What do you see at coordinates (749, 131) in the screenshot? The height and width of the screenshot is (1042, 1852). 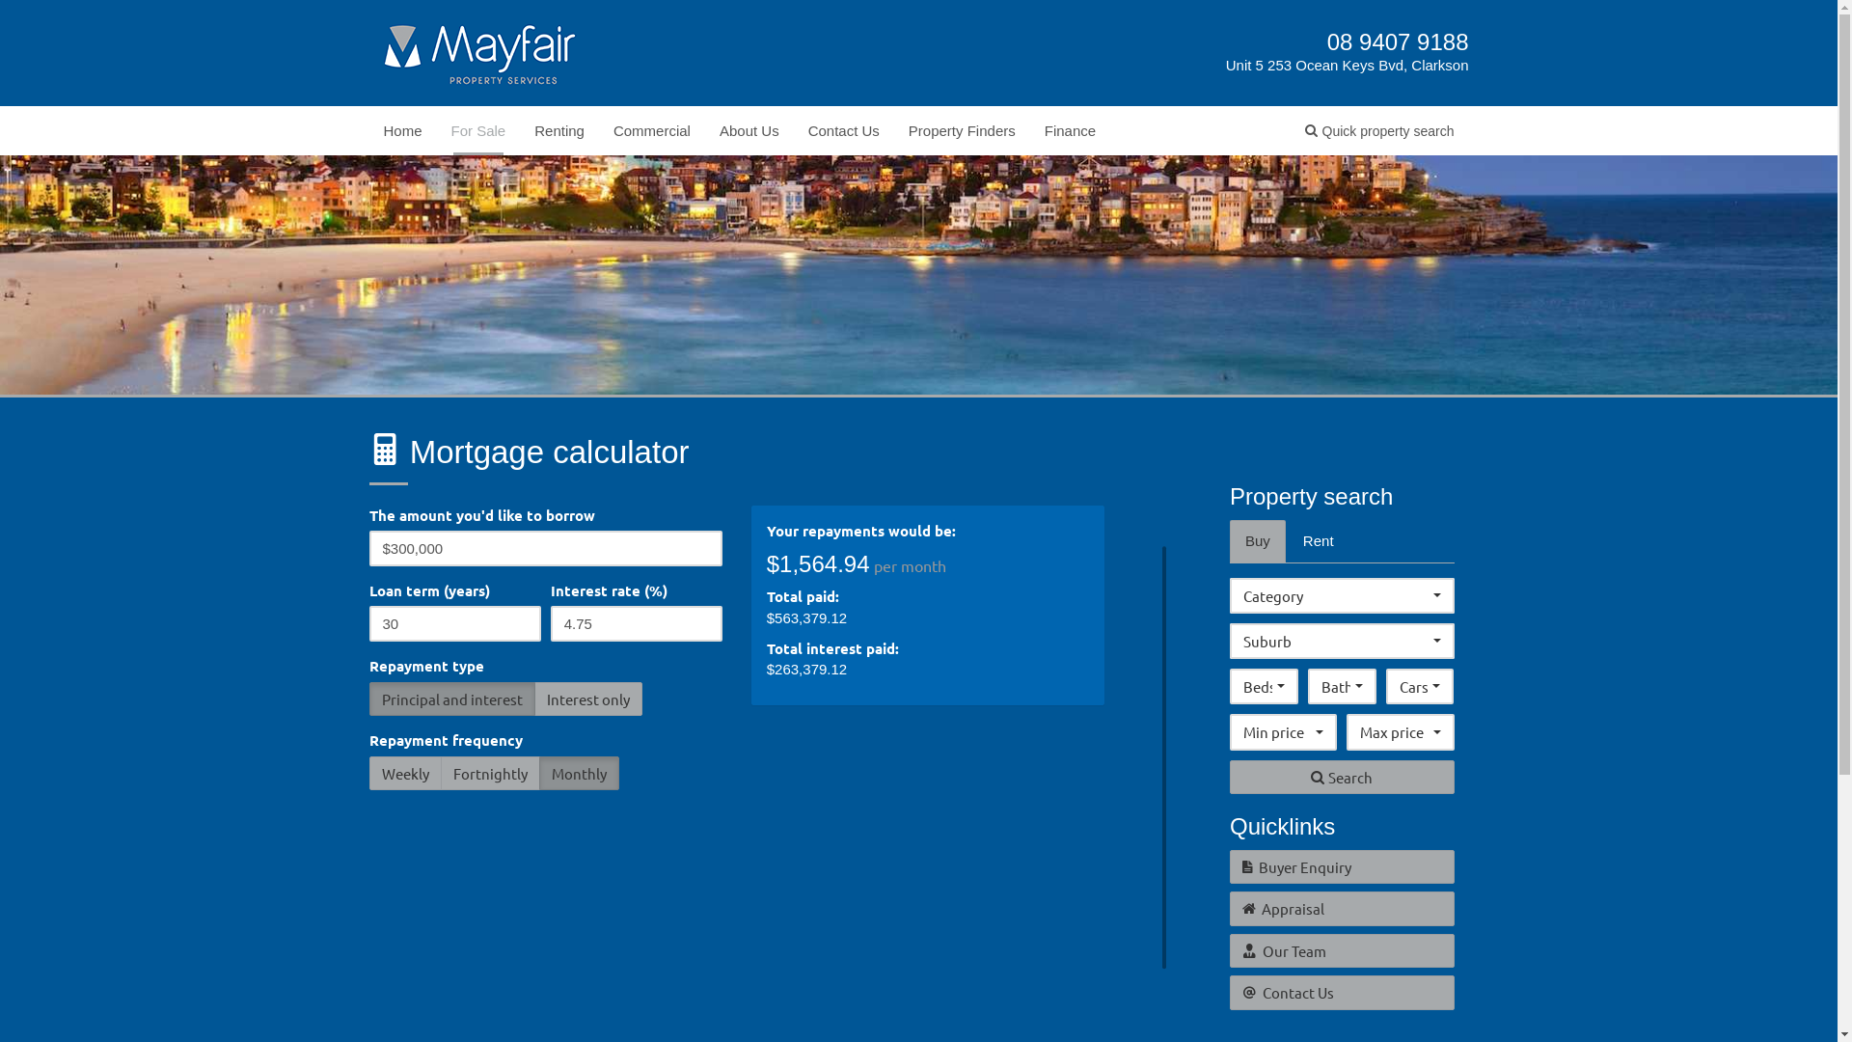 I see `About Us` at bounding box center [749, 131].